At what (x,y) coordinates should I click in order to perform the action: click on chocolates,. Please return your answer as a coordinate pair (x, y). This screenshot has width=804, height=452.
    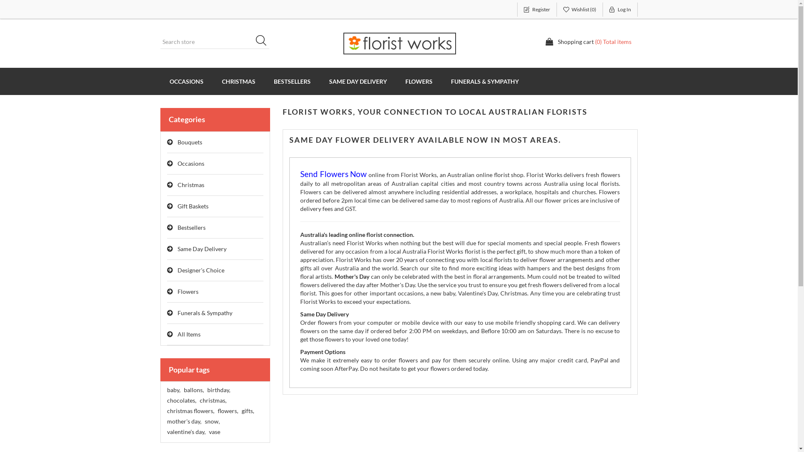
    Looking at the image, I should click on (181, 401).